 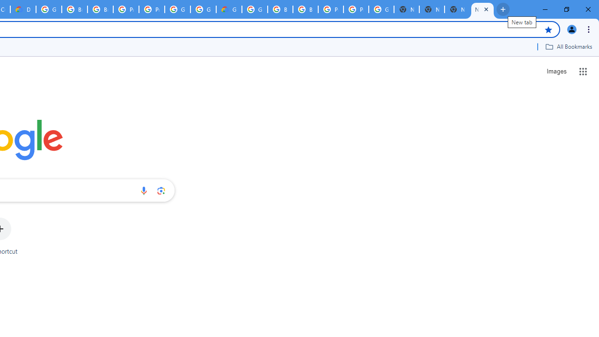 What do you see at coordinates (74, 9) in the screenshot?
I see `Browse Chrome as a guest - Computer - Google Chrome Help` at bounding box center [74, 9].